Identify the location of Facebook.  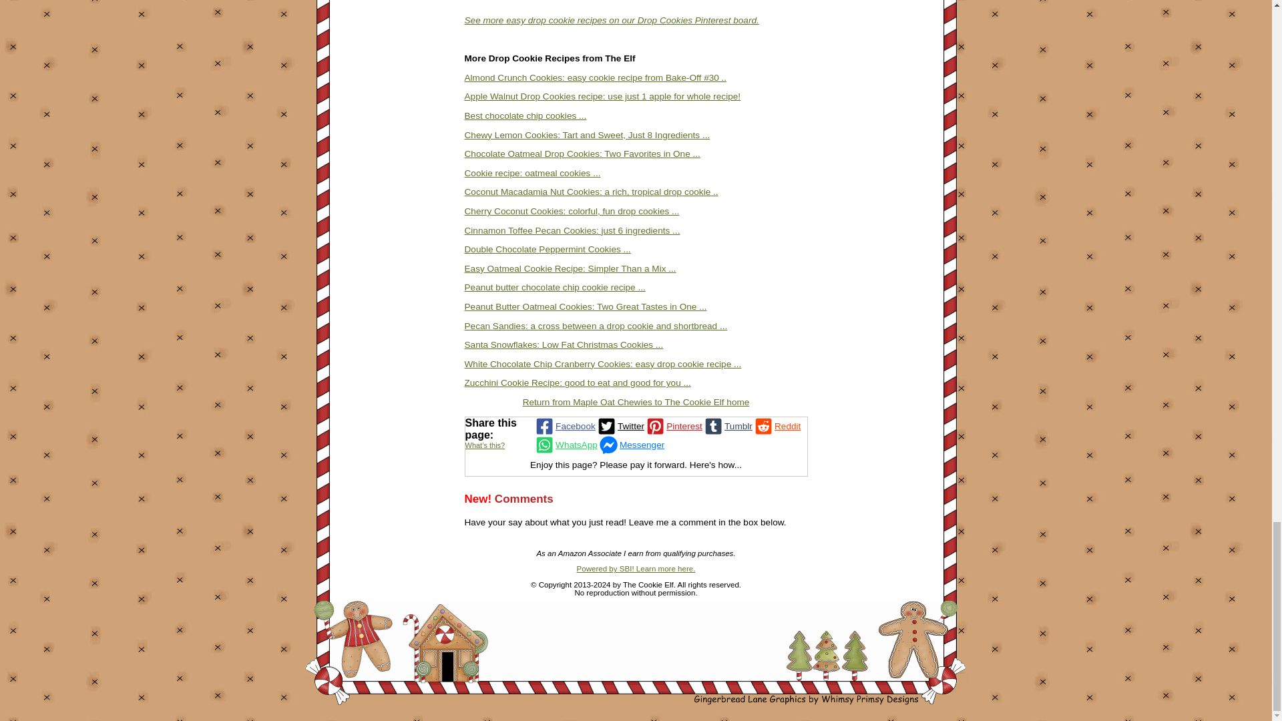
(564, 427).